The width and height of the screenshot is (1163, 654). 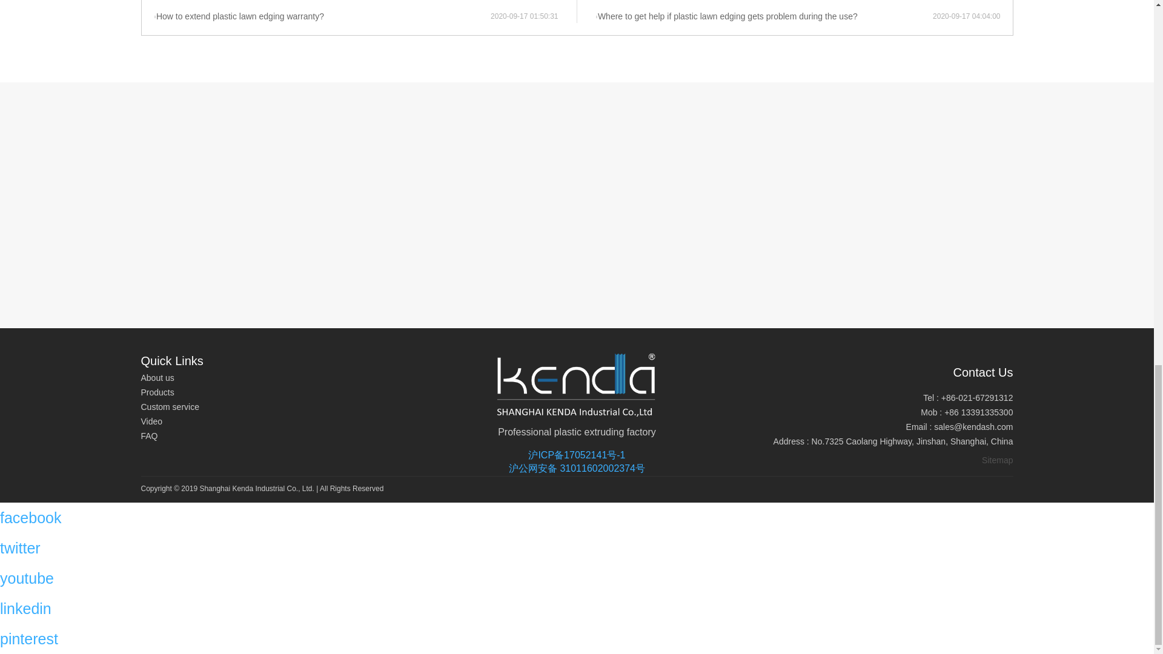 What do you see at coordinates (171, 361) in the screenshot?
I see `Quick Links` at bounding box center [171, 361].